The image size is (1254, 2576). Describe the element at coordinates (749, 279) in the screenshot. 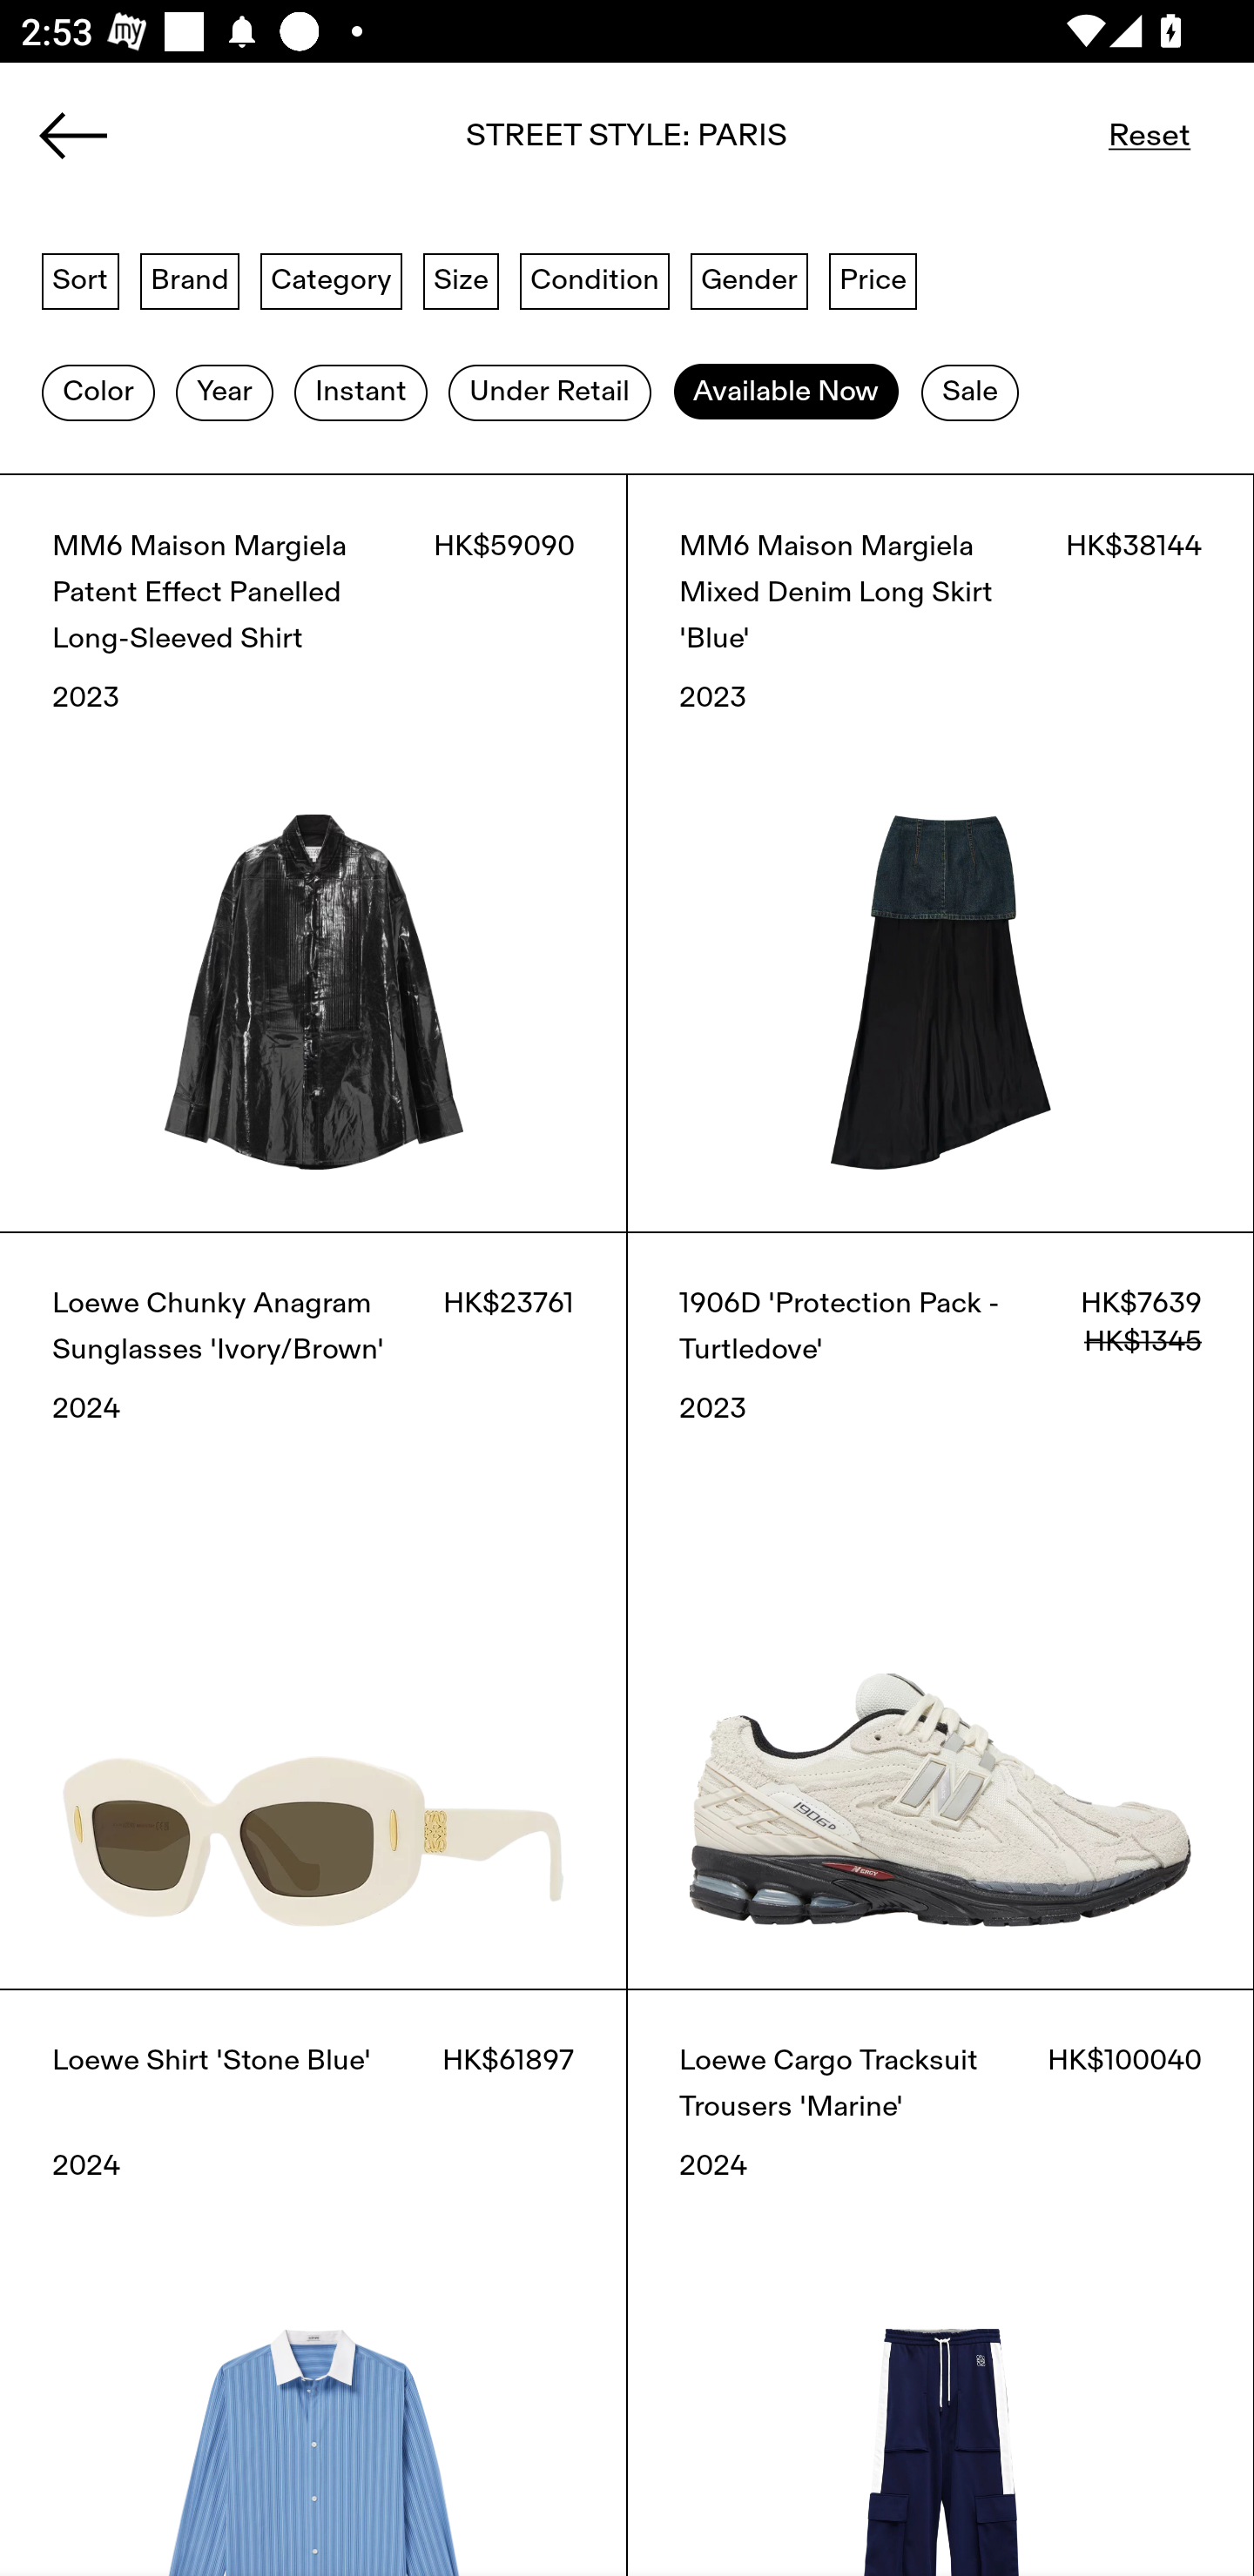

I see `Gender` at that location.